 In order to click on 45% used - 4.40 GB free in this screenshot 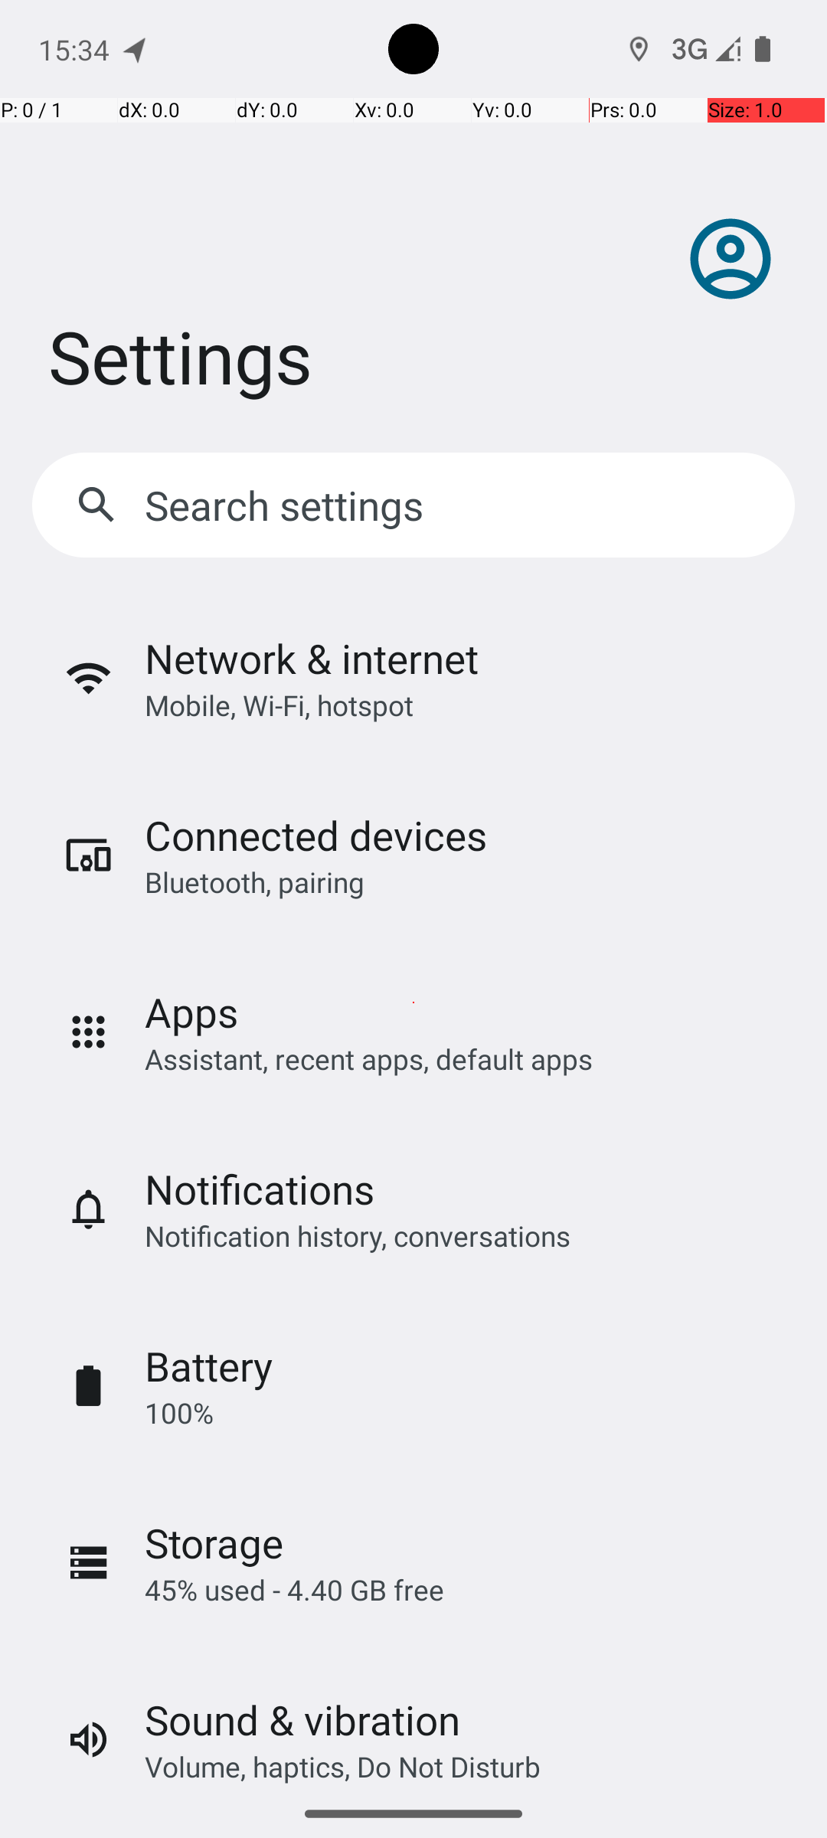, I will do `click(294, 1590)`.